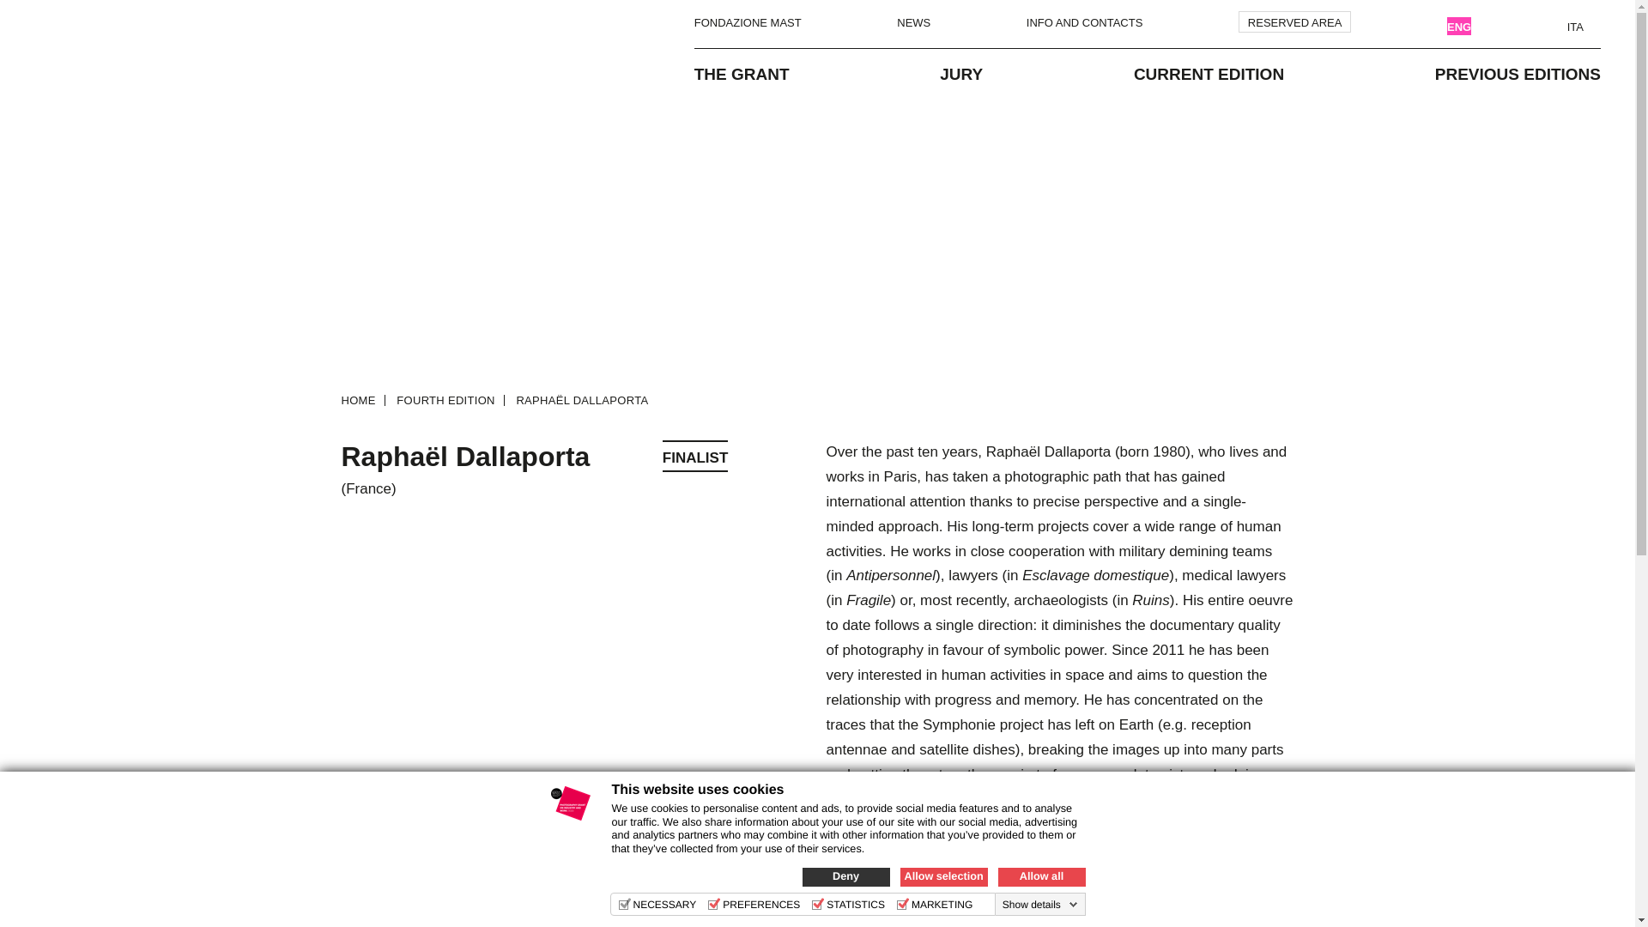 The width and height of the screenshot is (1648, 927). What do you see at coordinates (913, 21) in the screenshot?
I see `NEWS` at bounding box center [913, 21].